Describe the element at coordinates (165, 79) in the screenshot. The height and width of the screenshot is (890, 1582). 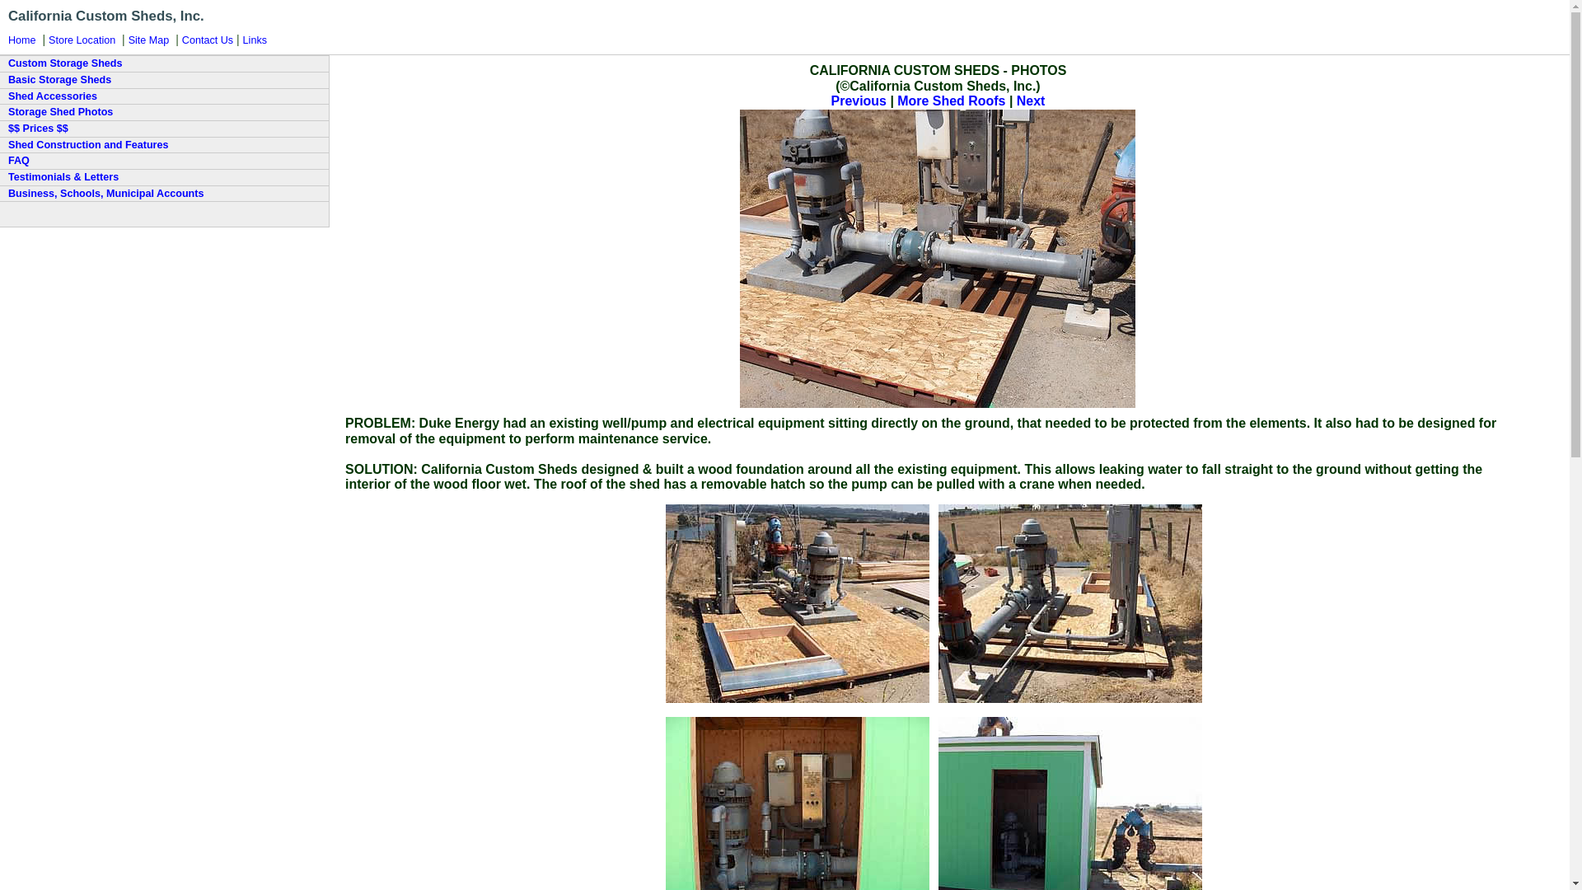
I see `Basic Storage Sheds` at that location.